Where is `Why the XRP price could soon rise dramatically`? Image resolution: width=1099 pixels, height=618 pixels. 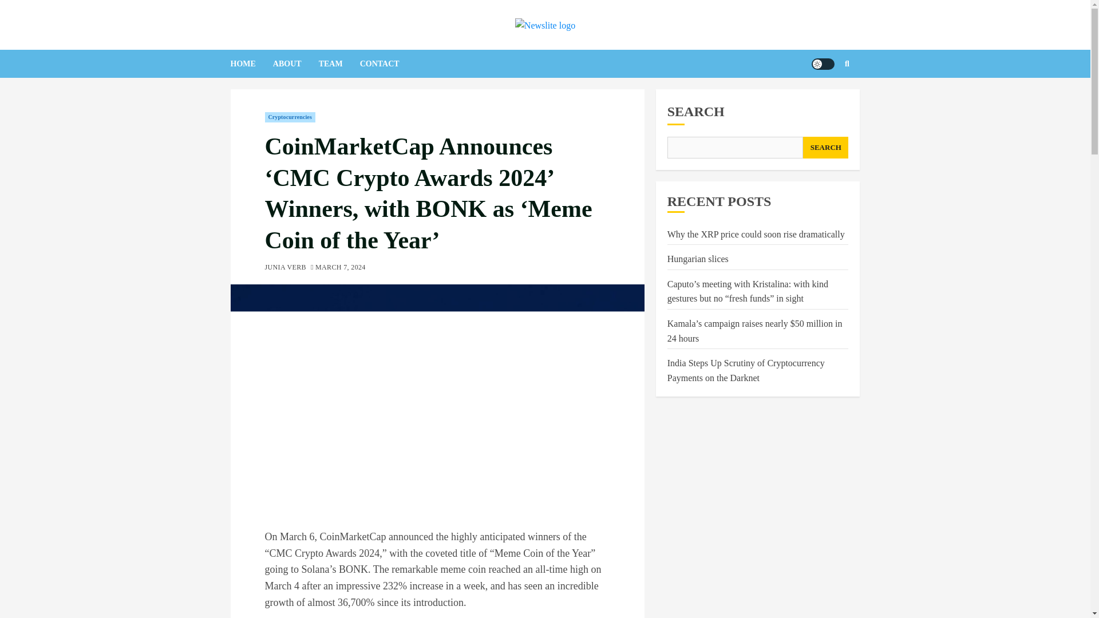 Why the XRP price could soon rise dramatically is located at coordinates (756, 235).